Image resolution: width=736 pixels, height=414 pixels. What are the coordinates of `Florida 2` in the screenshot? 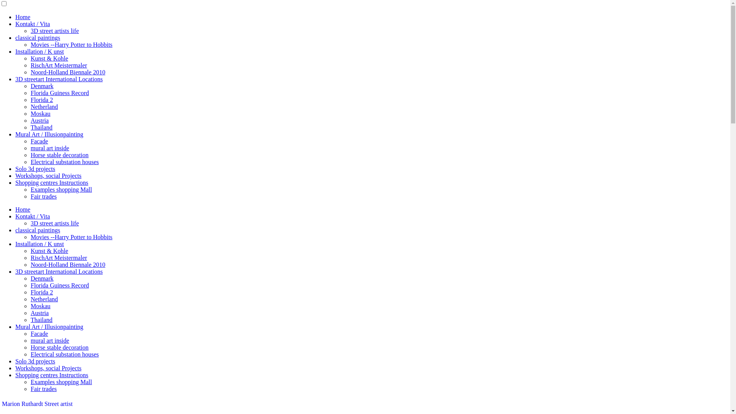 It's located at (42, 100).